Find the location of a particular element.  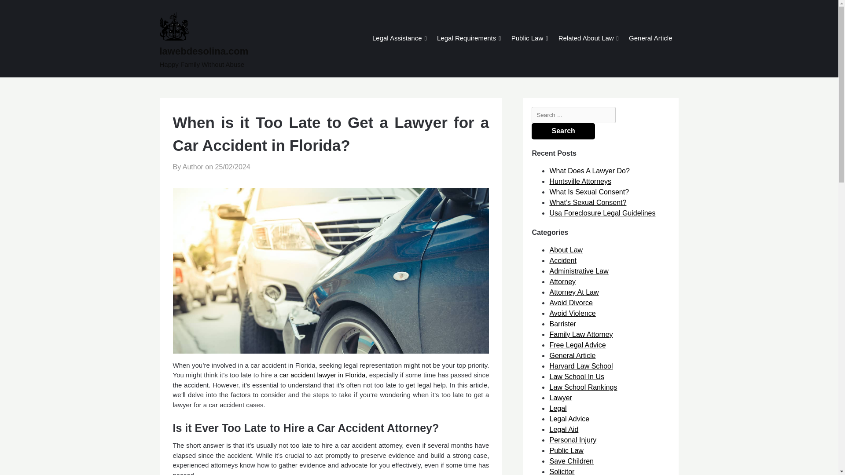

Legal Assistance is located at coordinates (397, 39).